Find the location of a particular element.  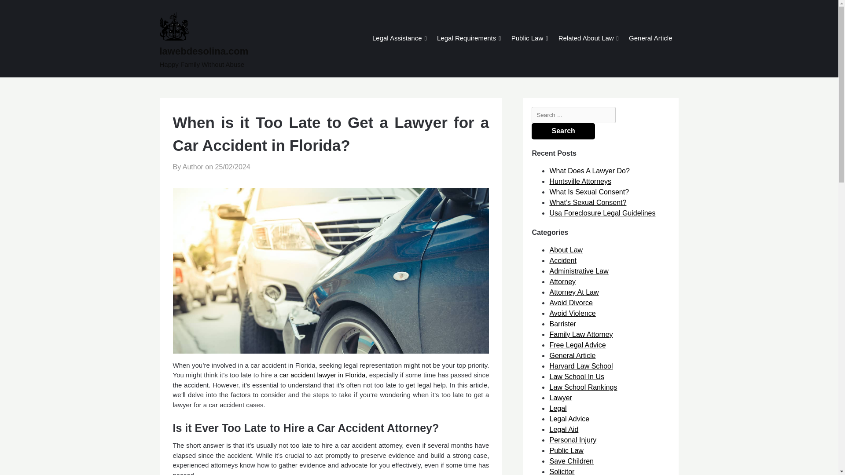

Legal Assistance is located at coordinates (397, 39).